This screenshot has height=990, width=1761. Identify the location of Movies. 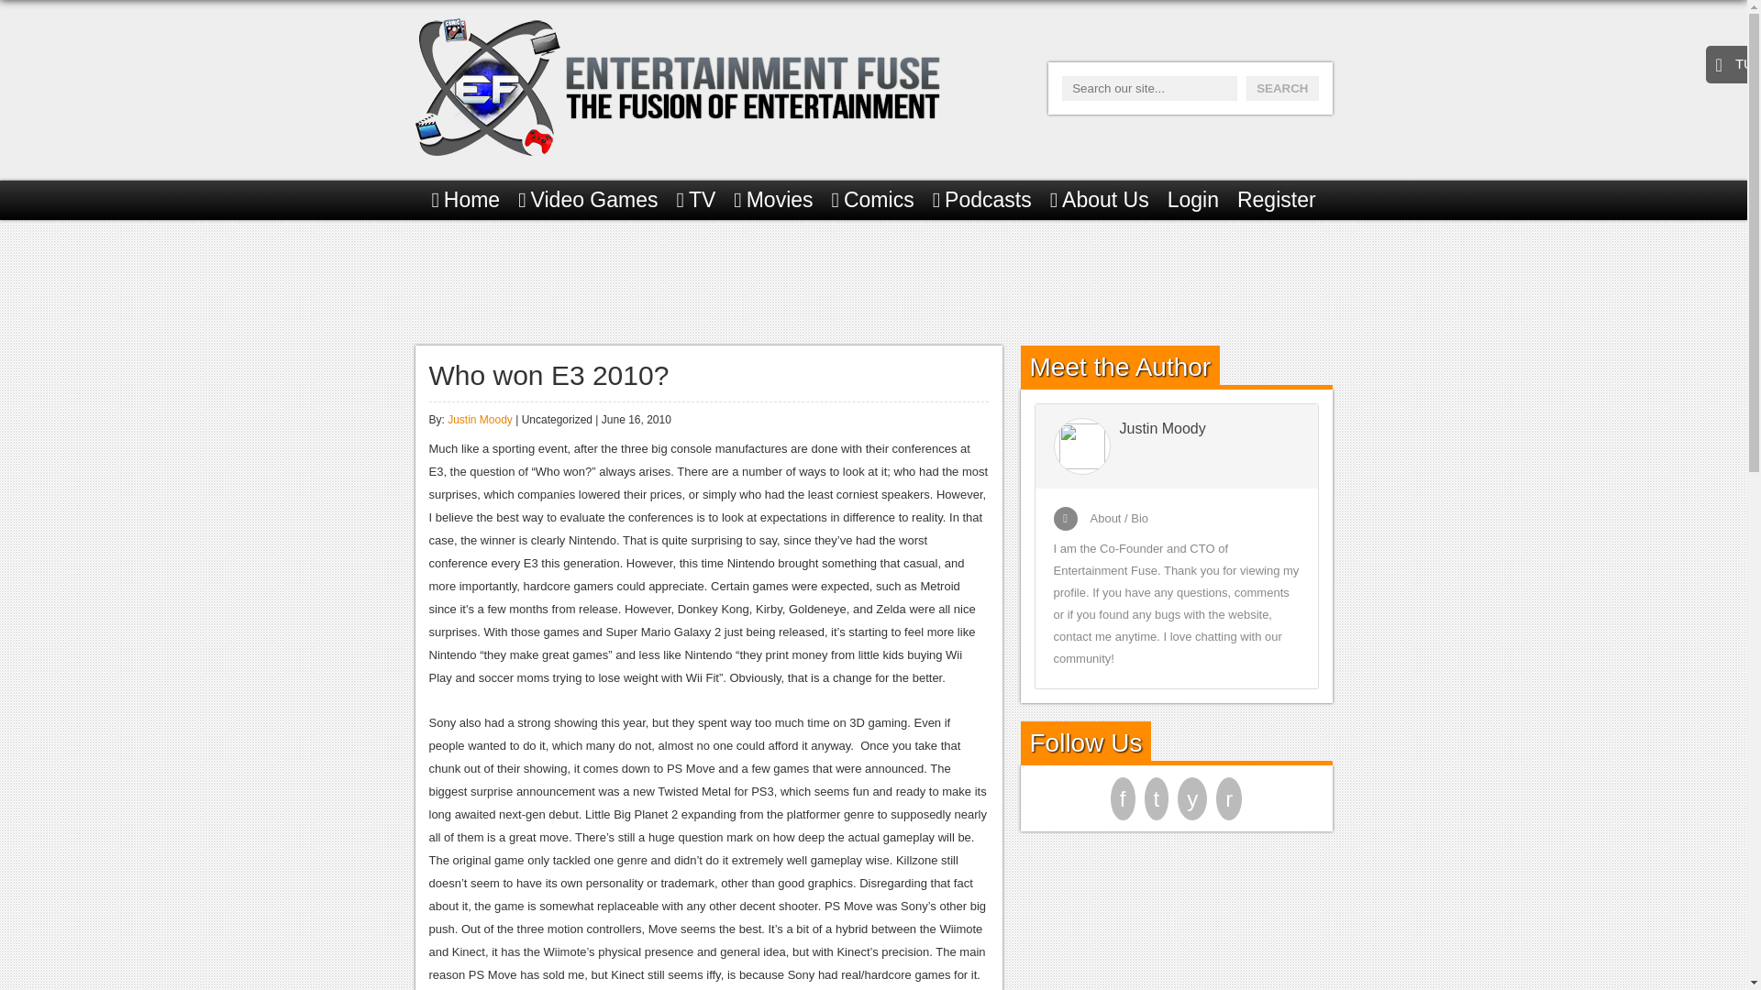
(772, 200).